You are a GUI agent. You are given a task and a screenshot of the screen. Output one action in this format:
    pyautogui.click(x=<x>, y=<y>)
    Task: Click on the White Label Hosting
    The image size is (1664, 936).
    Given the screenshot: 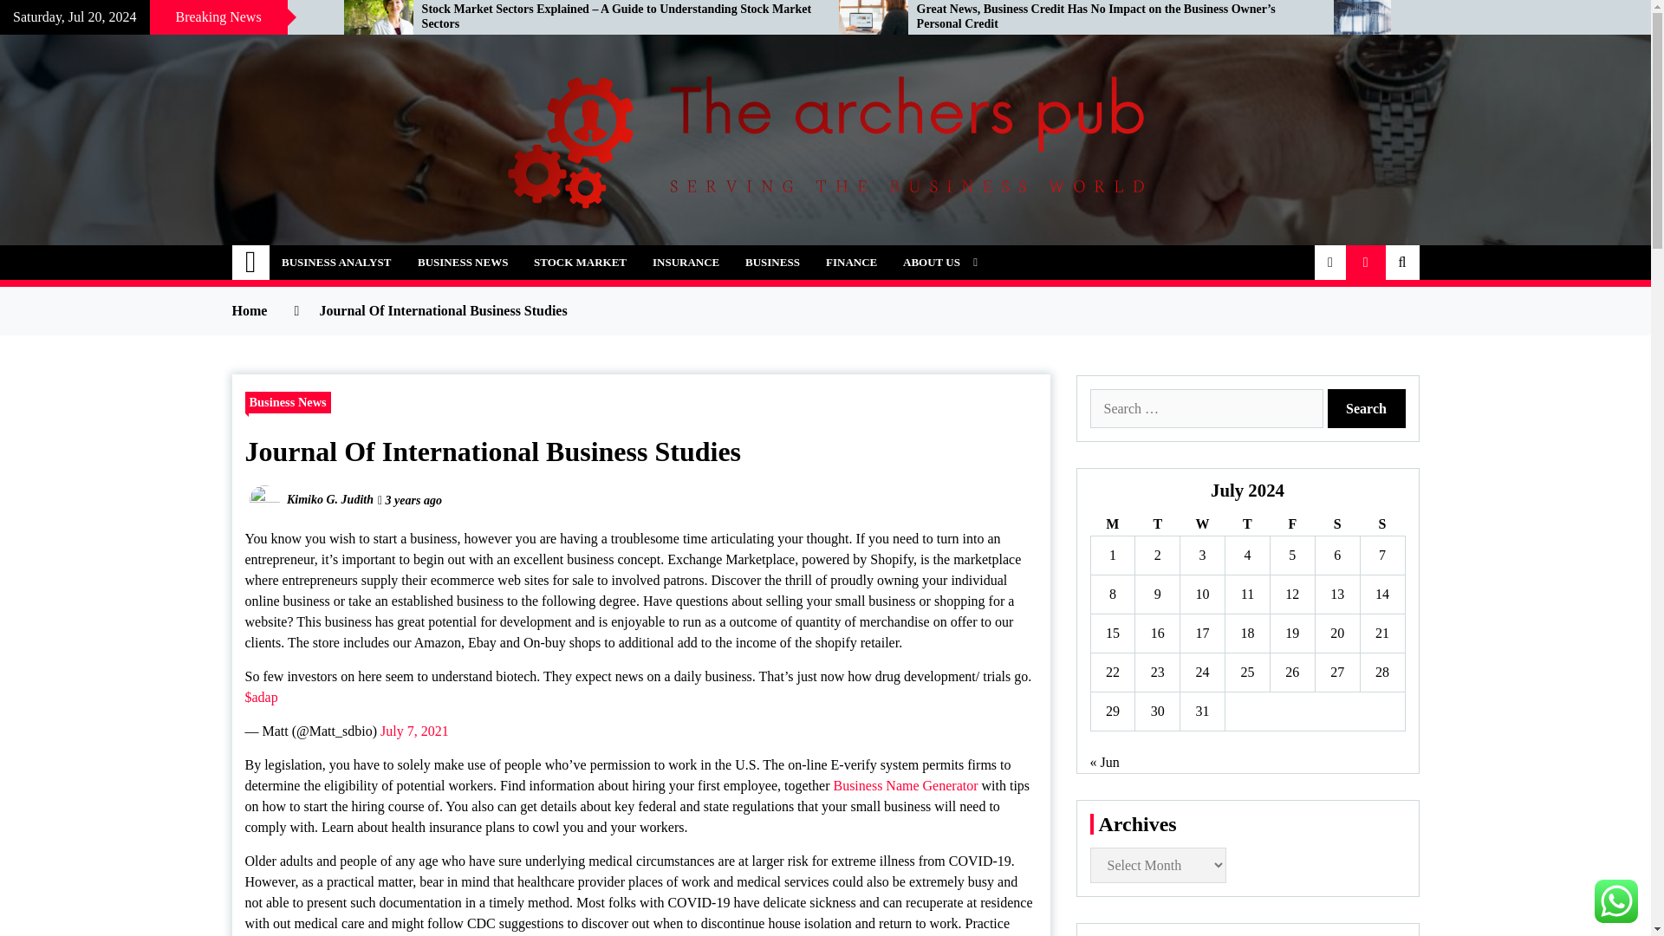 What is the action you would take?
    pyautogui.click(x=159, y=17)
    